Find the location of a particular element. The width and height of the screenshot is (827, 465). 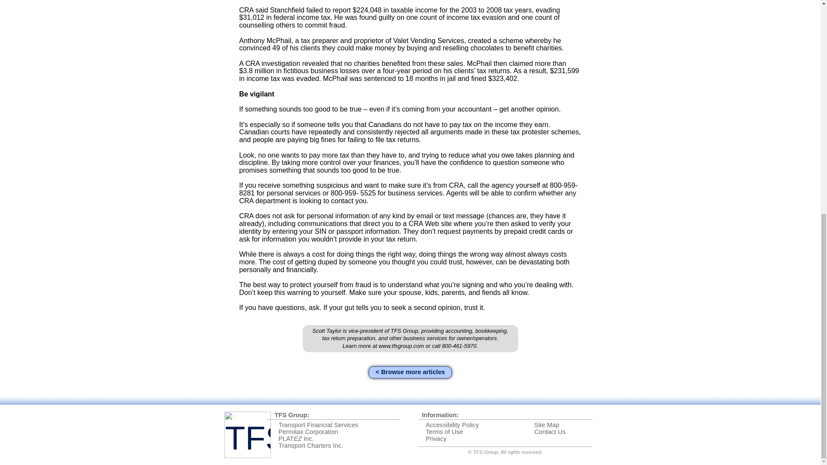

Transport Charters Inc. is located at coordinates (310, 446).